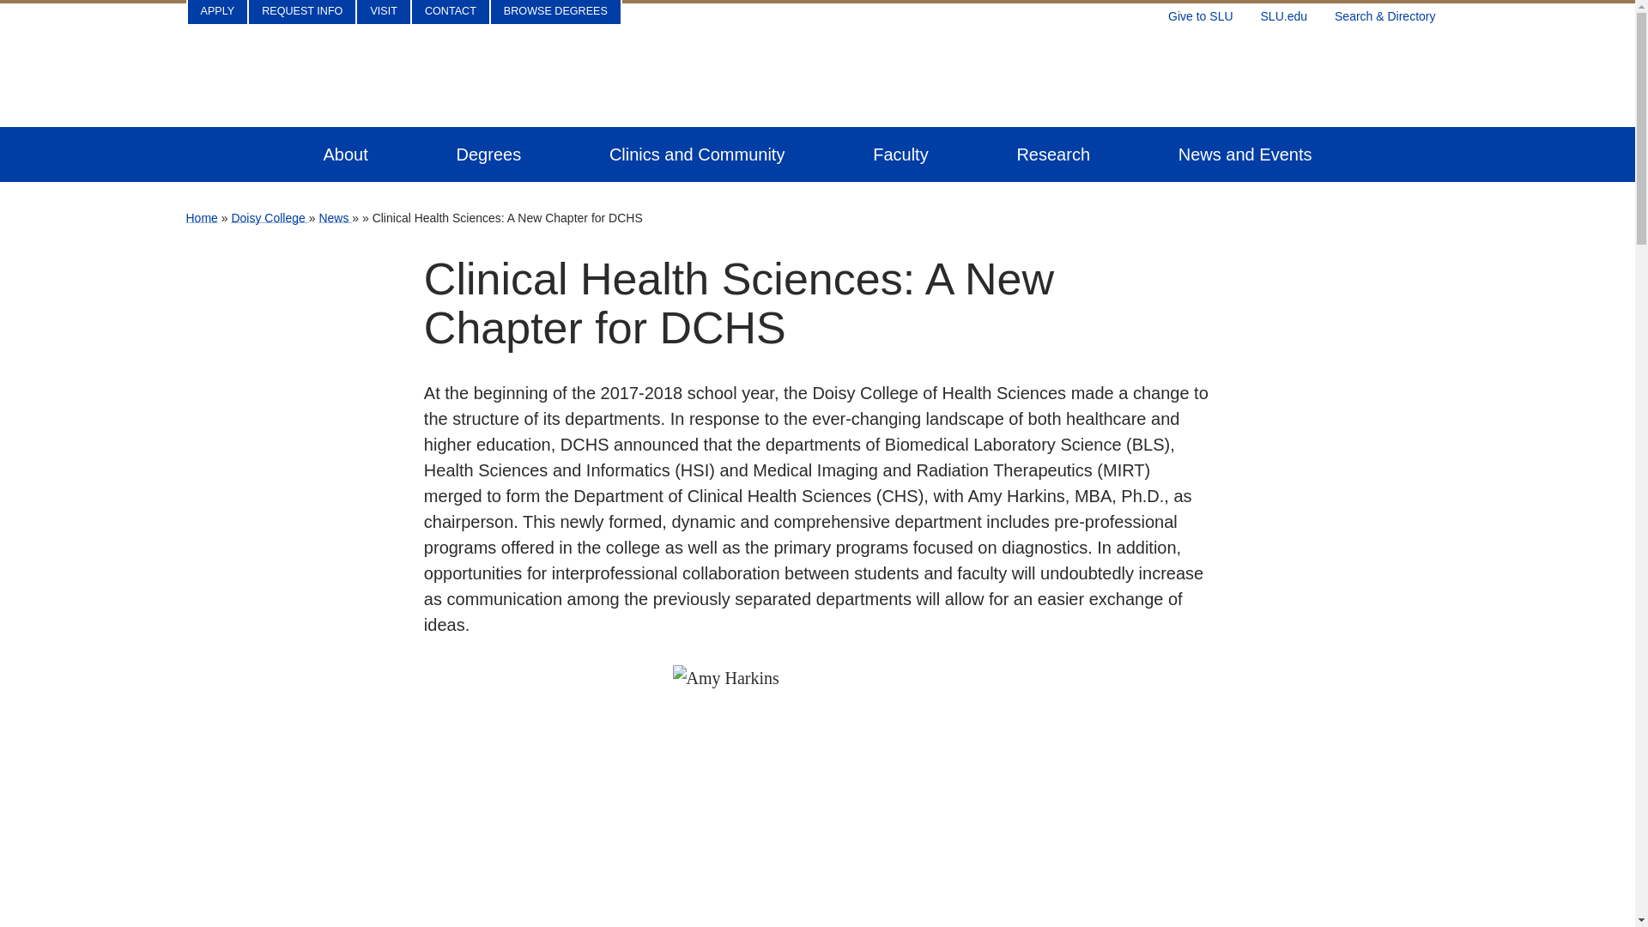 This screenshot has width=1648, height=927. What do you see at coordinates (697, 154) in the screenshot?
I see `Clinics and Community at Doisy College` at bounding box center [697, 154].